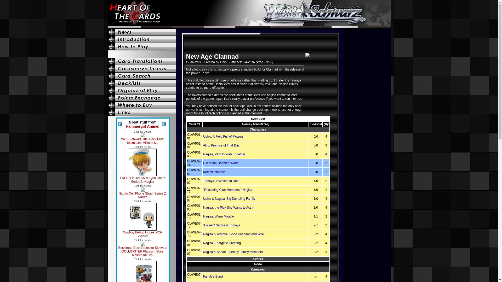  Describe the element at coordinates (221, 145) in the screenshot. I see `Akio, Promise of That Day` at that location.